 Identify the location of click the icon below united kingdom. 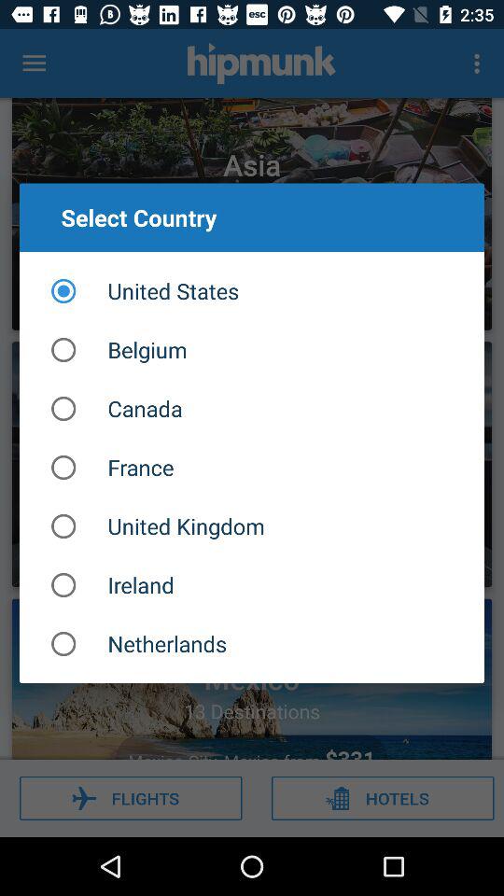
(252, 584).